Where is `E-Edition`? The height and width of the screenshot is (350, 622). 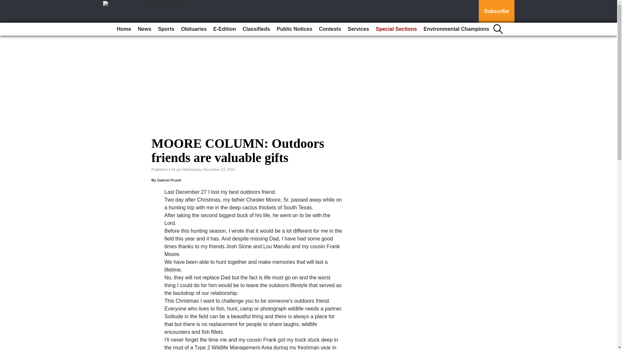
E-Edition is located at coordinates (224, 29).